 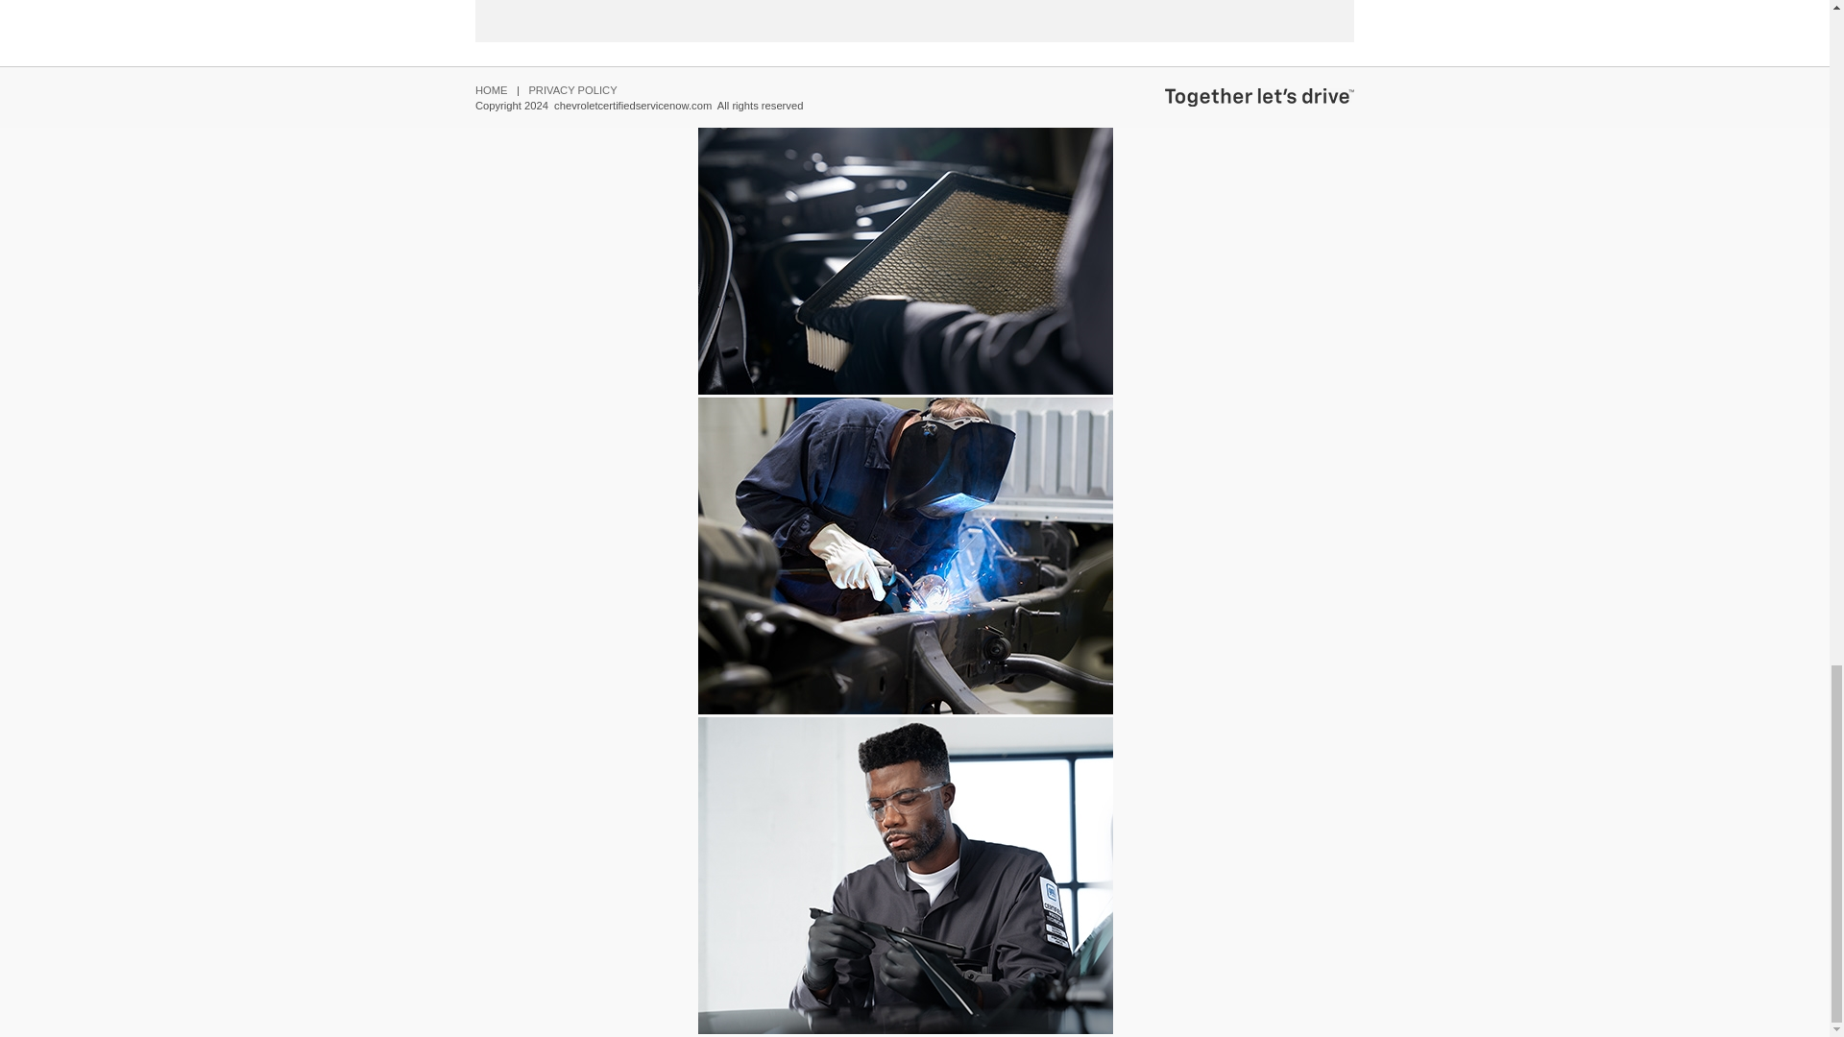 What do you see at coordinates (492, 90) in the screenshot?
I see `HOME` at bounding box center [492, 90].